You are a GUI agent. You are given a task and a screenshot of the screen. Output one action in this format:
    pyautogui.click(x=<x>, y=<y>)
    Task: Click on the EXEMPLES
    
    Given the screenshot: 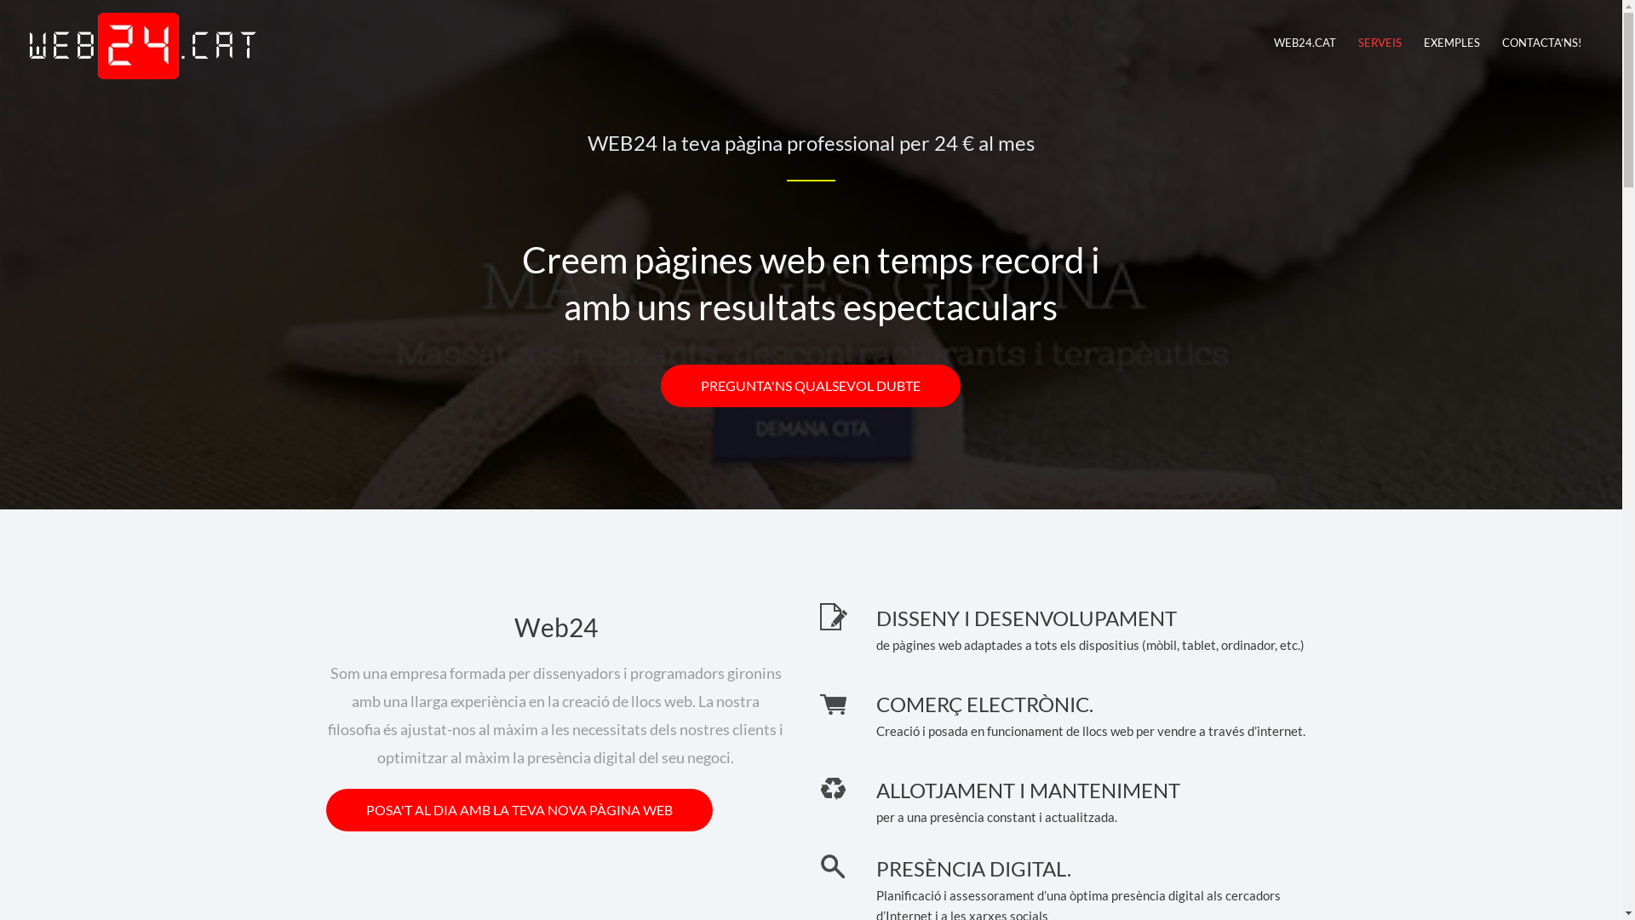 What is the action you would take?
    pyautogui.click(x=1452, y=43)
    